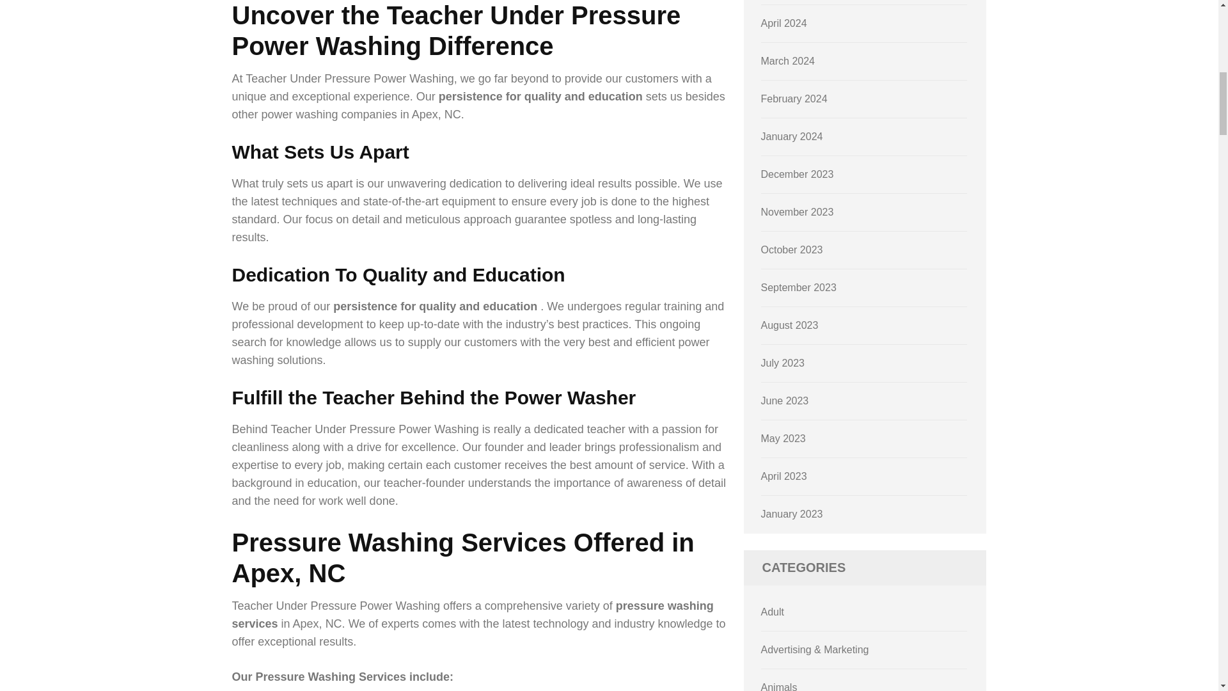 This screenshot has height=691, width=1228. What do you see at coordinates (794, 99) in the screenshot?
I see `February 2024` at bounding box center [794, 99].